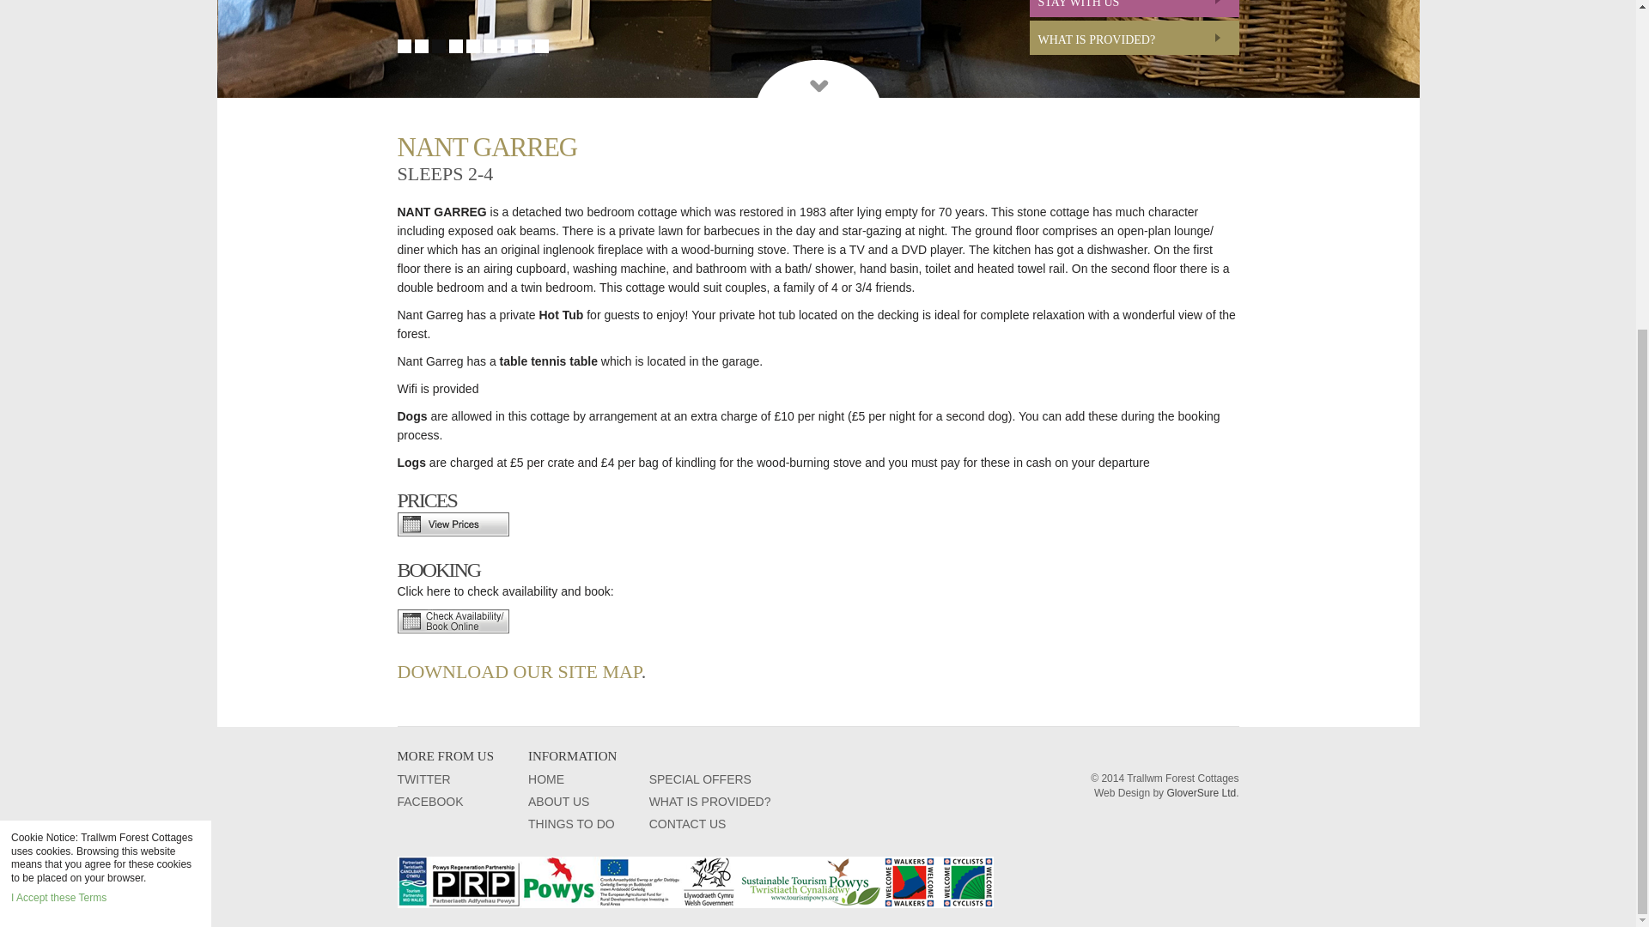 The image size is (1649, 927). Describe the element at coordinates (420, 46) in the screenshot. I see `2` at that location.